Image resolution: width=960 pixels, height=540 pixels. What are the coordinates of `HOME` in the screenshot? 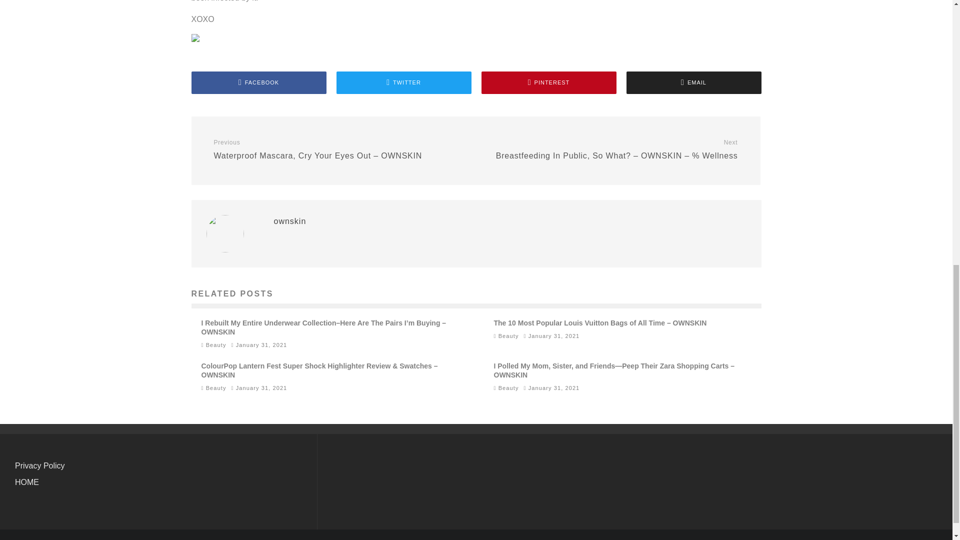 It's located at (27, 482).